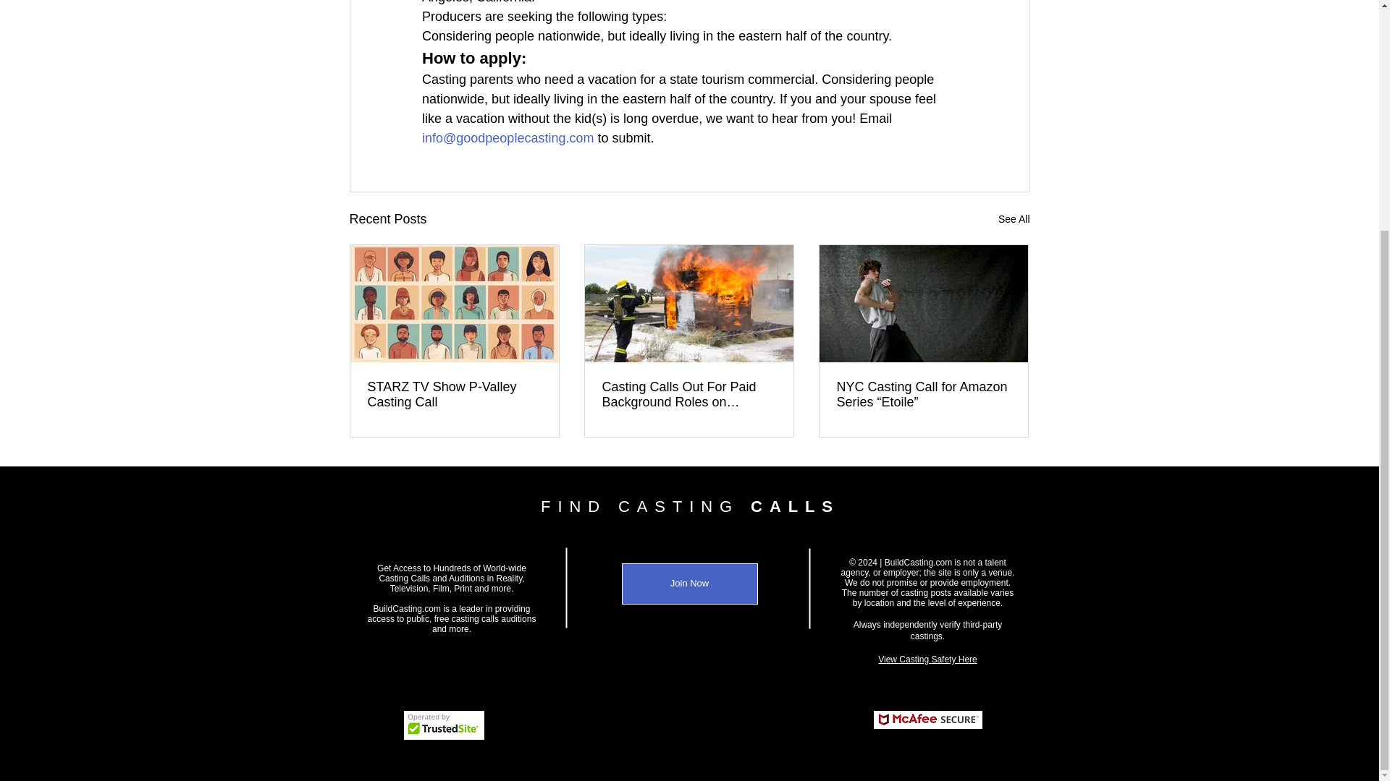 The width and height of the screenshot is (1390, 781). What do you see at coordinates (452, 573) in the screenshot?
I see ` World-wide Casting Calls` at bounding box center [452, 573].